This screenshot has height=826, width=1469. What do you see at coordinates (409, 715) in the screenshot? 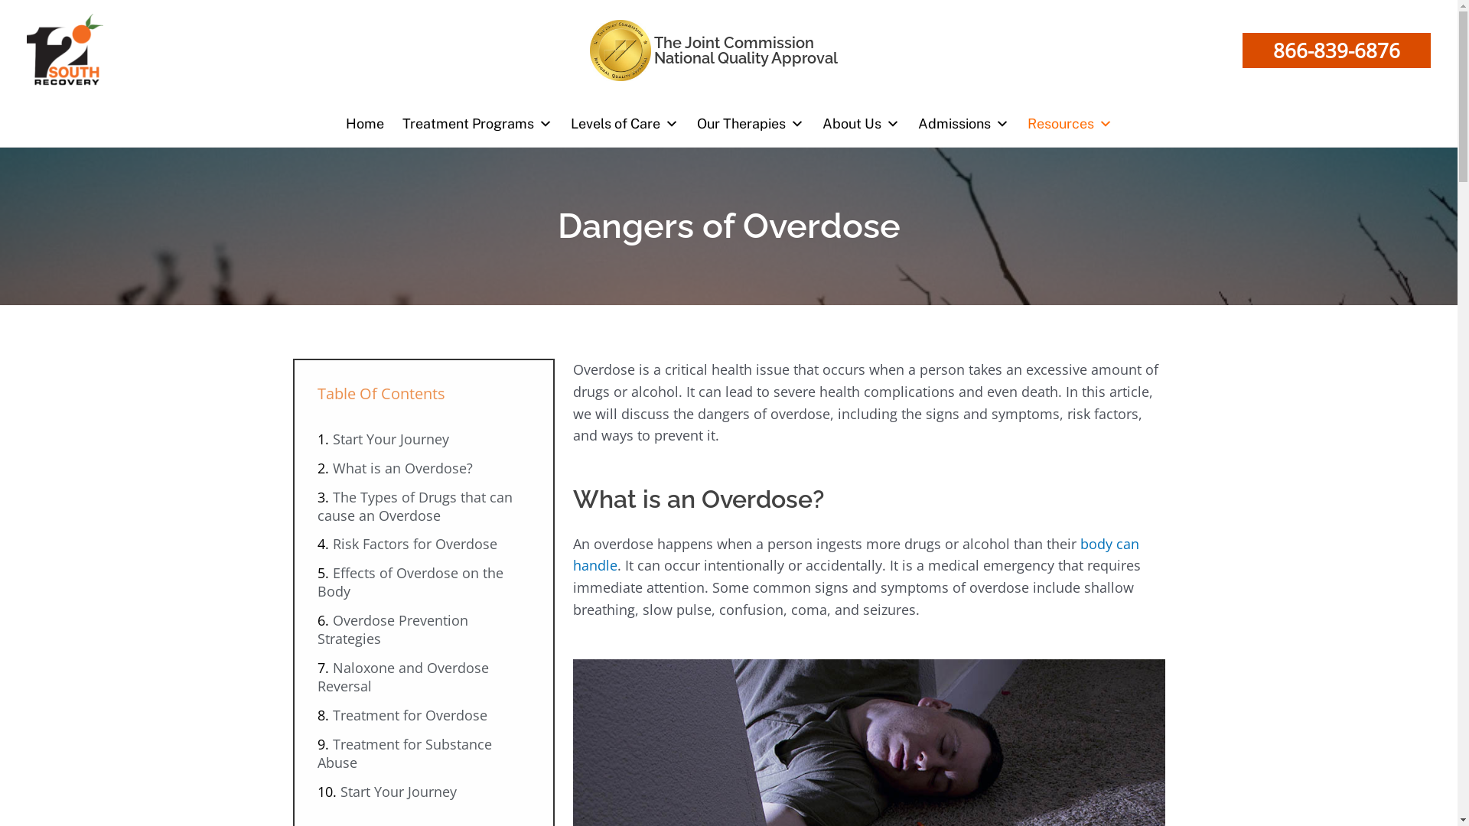
I see `Treatment for Overdose` at bounding box center [409, 715].